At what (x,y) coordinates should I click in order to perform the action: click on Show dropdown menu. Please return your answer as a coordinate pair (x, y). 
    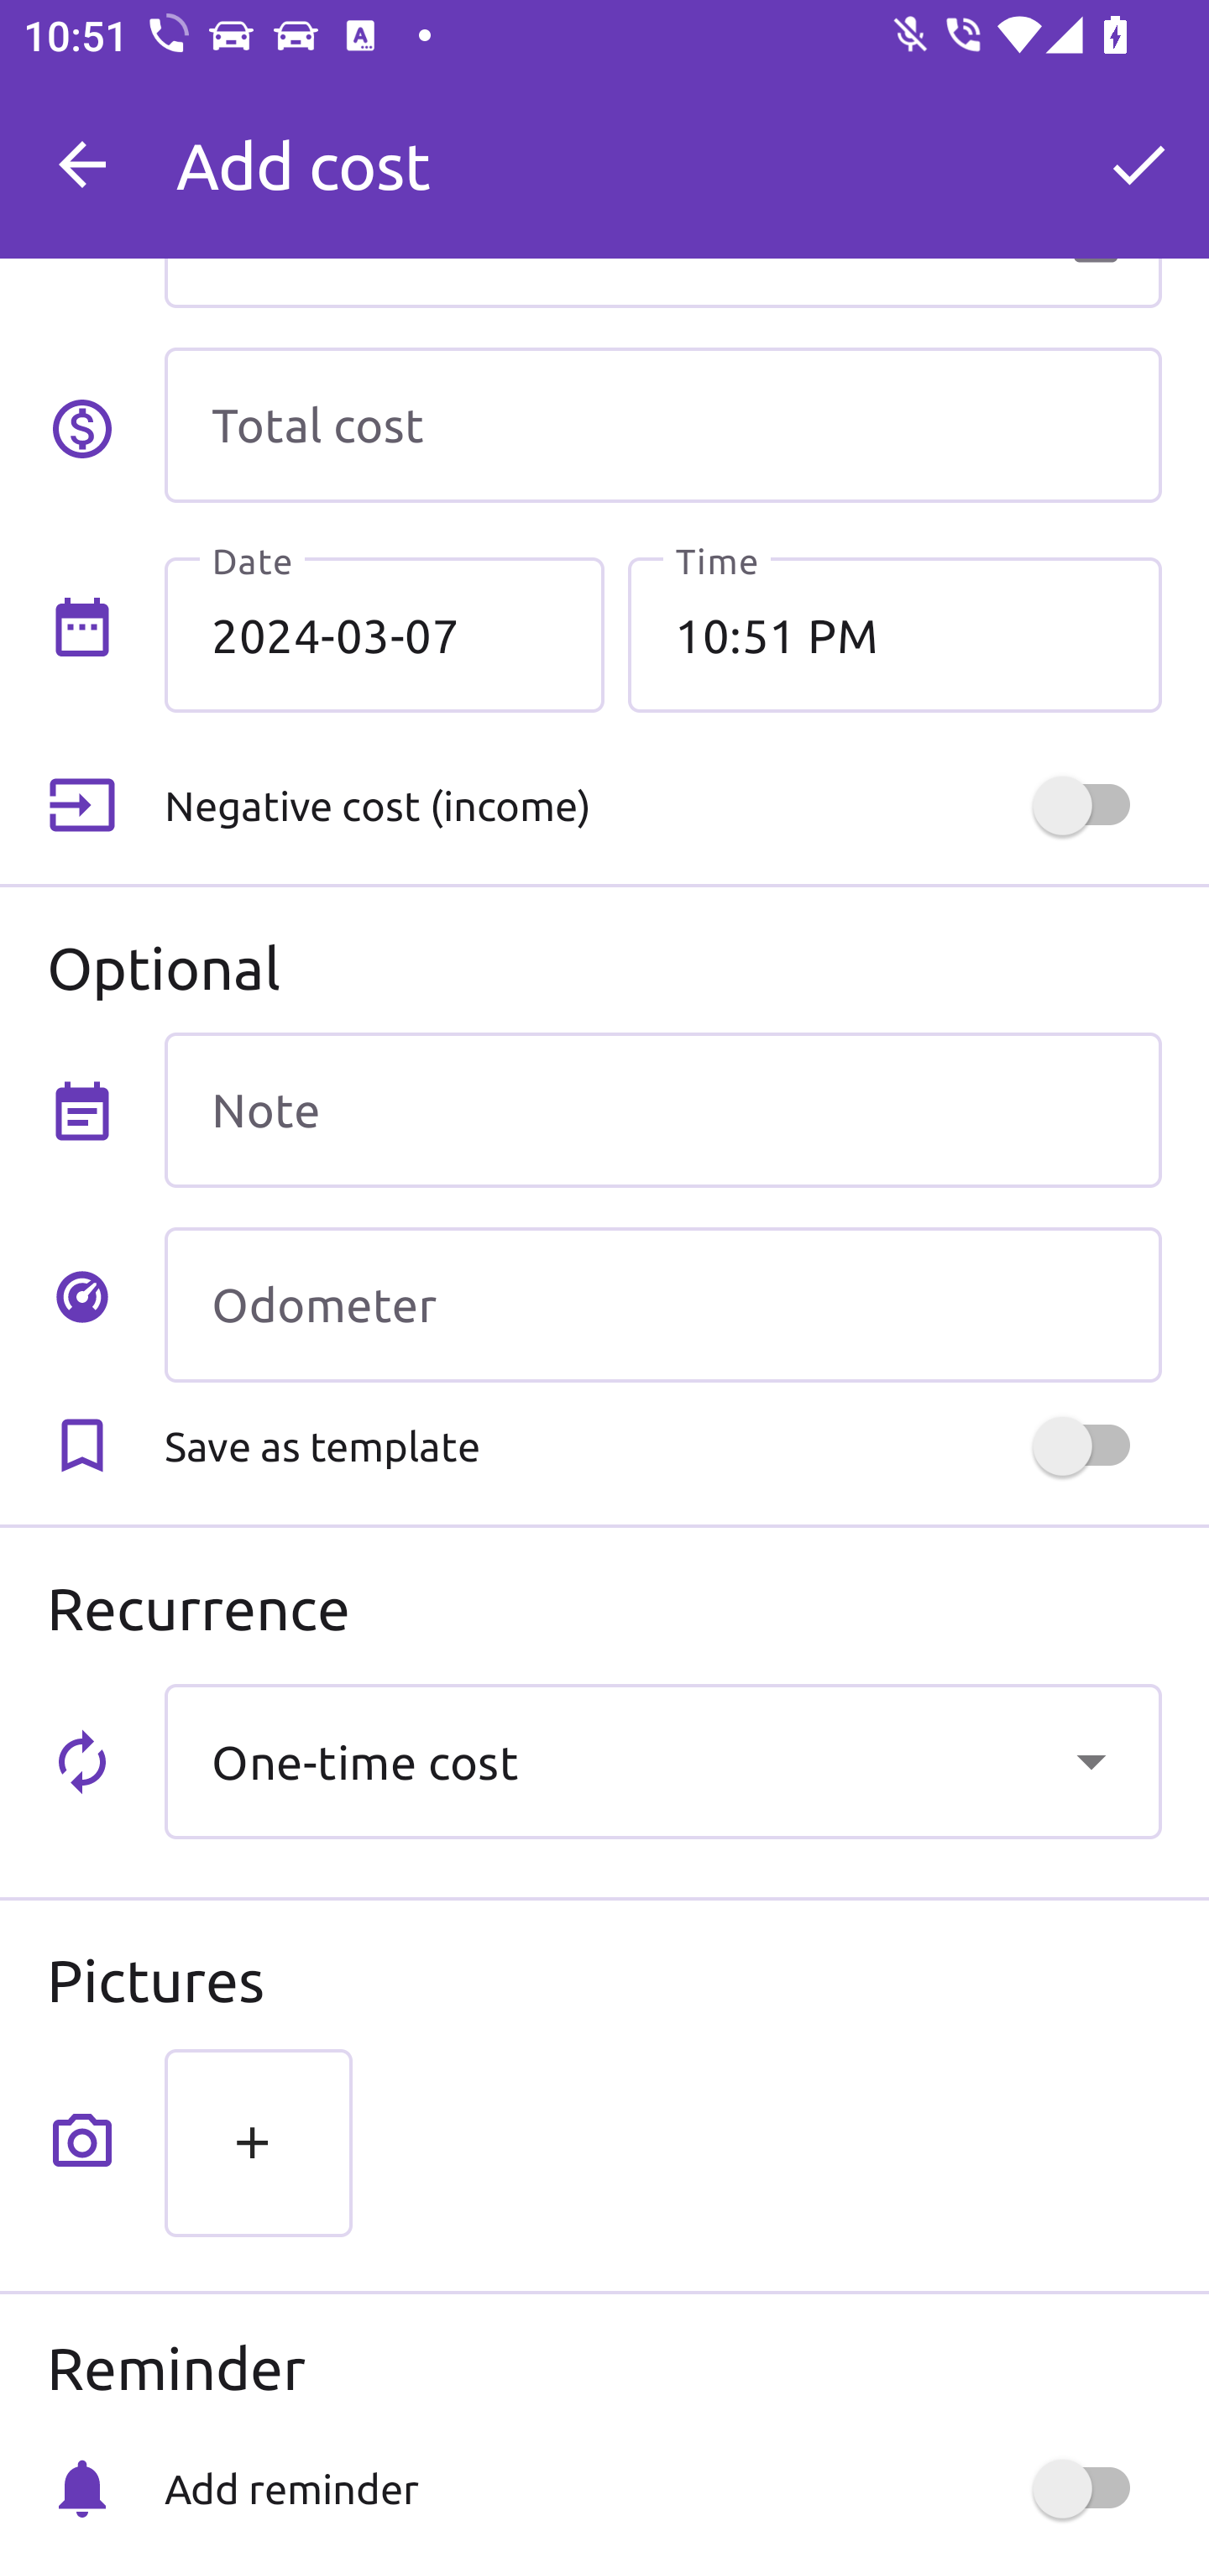
    Looking at the image, I should click on (1091, 1760).